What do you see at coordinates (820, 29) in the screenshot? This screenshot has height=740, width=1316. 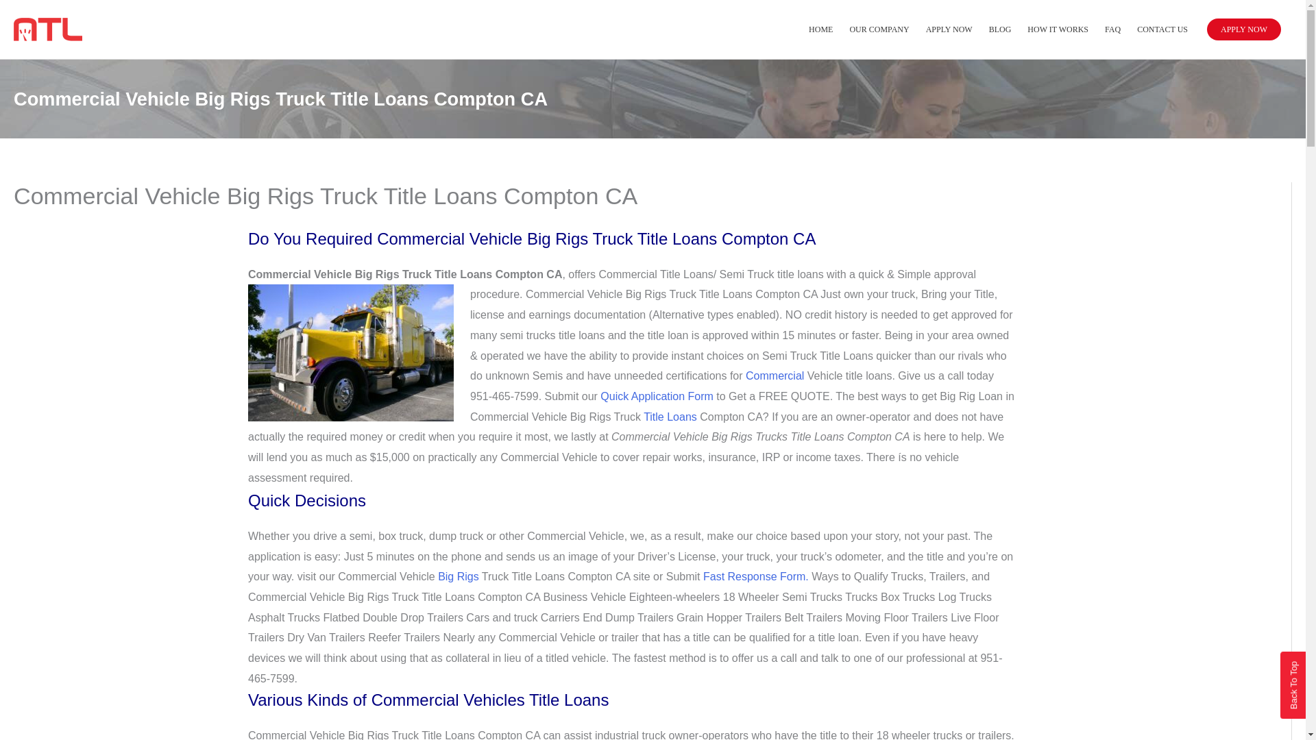 I see `HOME` at bounding box center [820, 29].